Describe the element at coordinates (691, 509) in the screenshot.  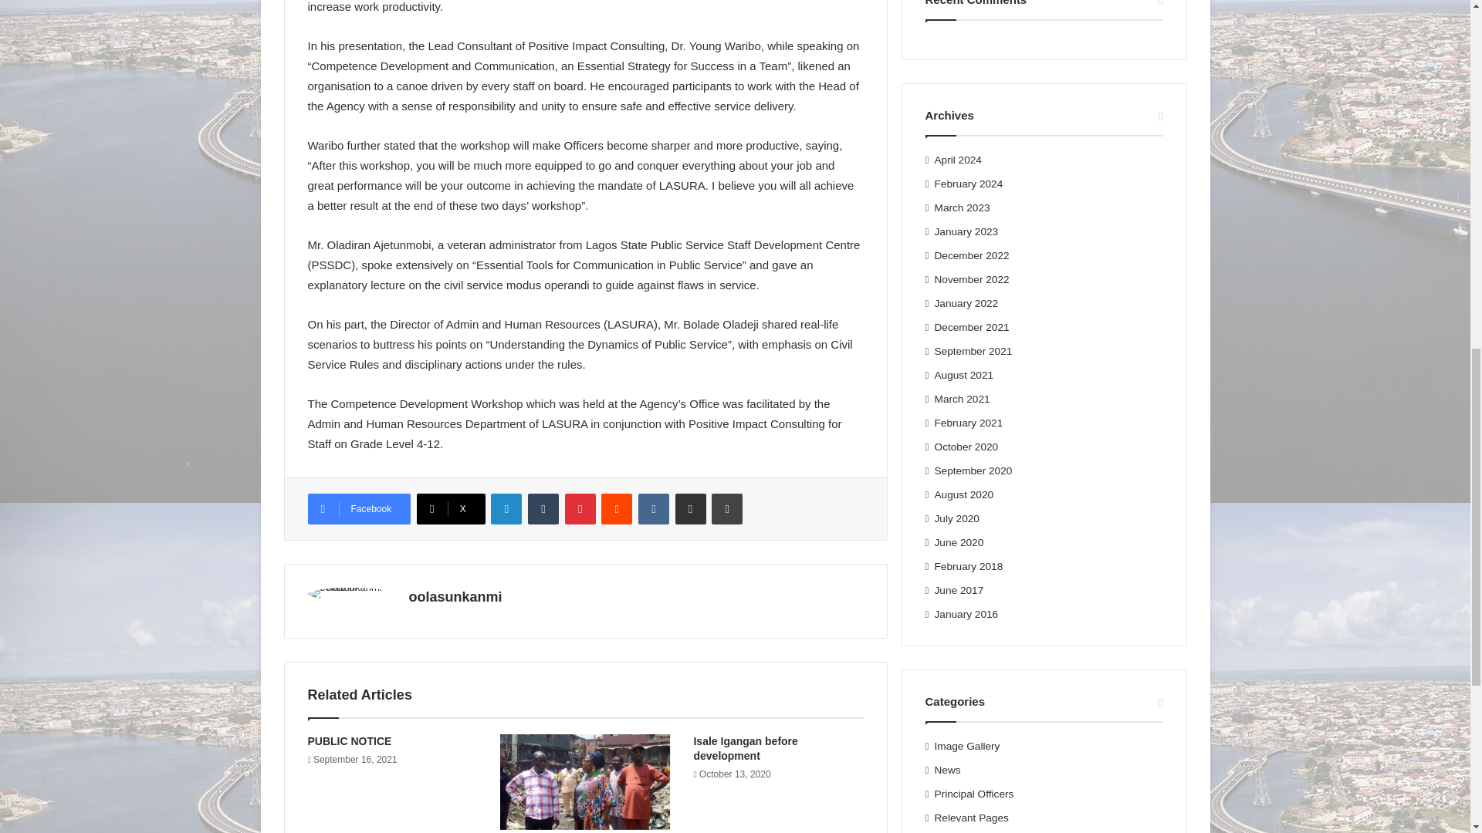
I see `Share via Email` at that location.